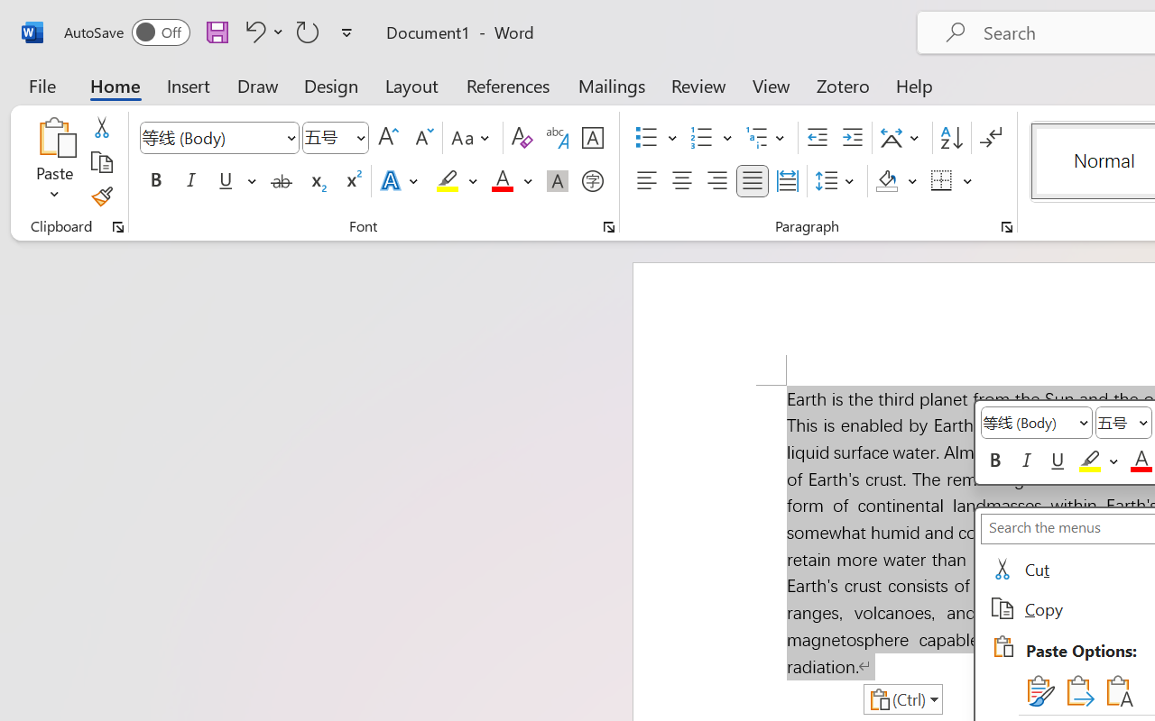 Image resolution: width=1155 pixels, height=721 pixels. I want to click on Change Case, so click(473, 138).